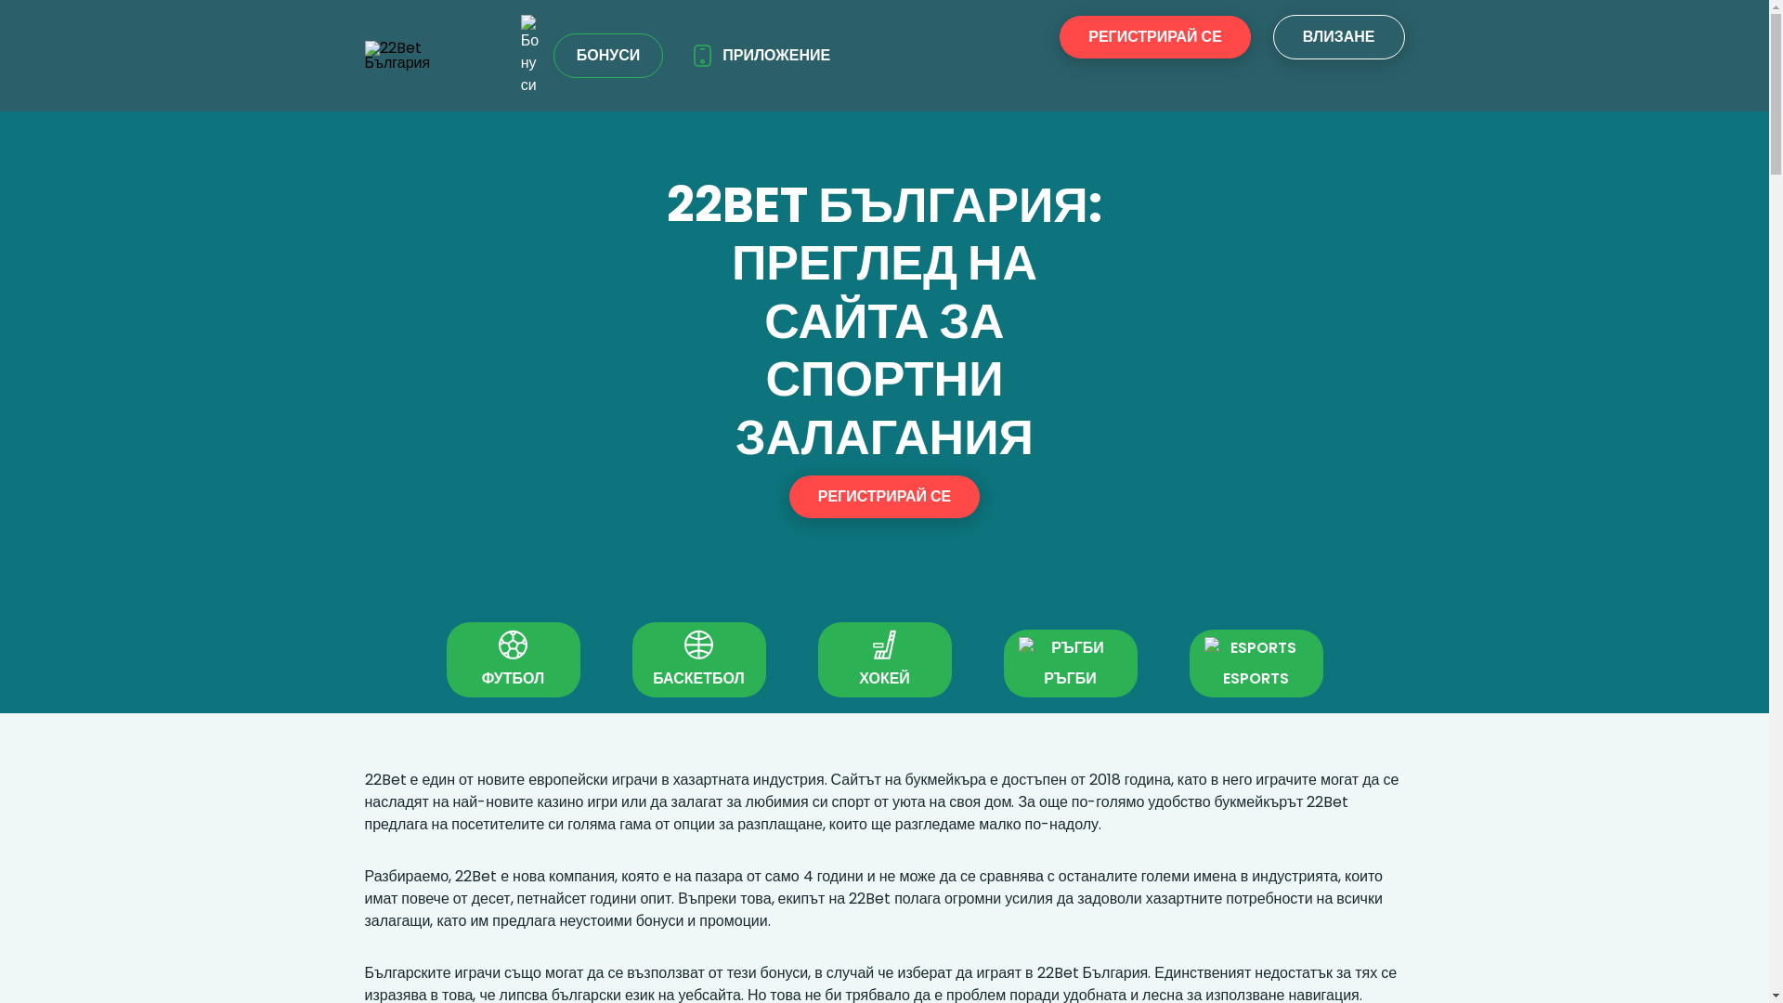 Image resolution: width=1783 pixels, height=1003 pixels. Describe the element at coordinates (1256, 648) in the screenshot. I see `eSports` at that location.